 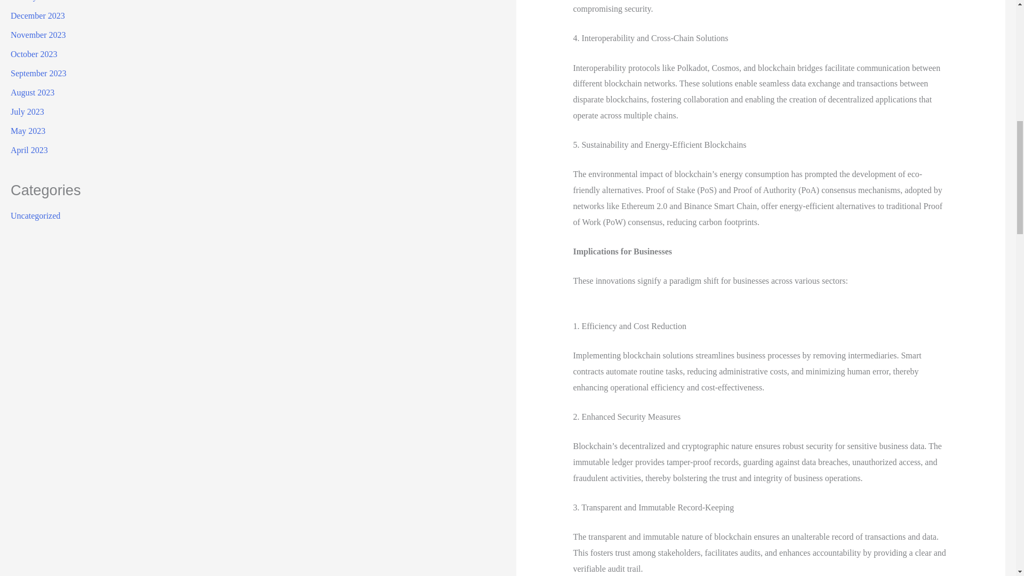 What do you see at coordinates (38, 73) in the screenshot?
I see `September 2023` at bounding box center [38, 73].